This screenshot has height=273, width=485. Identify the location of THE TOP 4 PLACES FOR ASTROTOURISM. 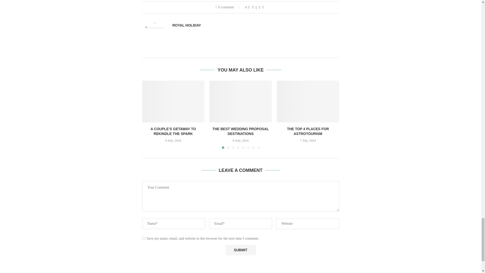
(308, 101).